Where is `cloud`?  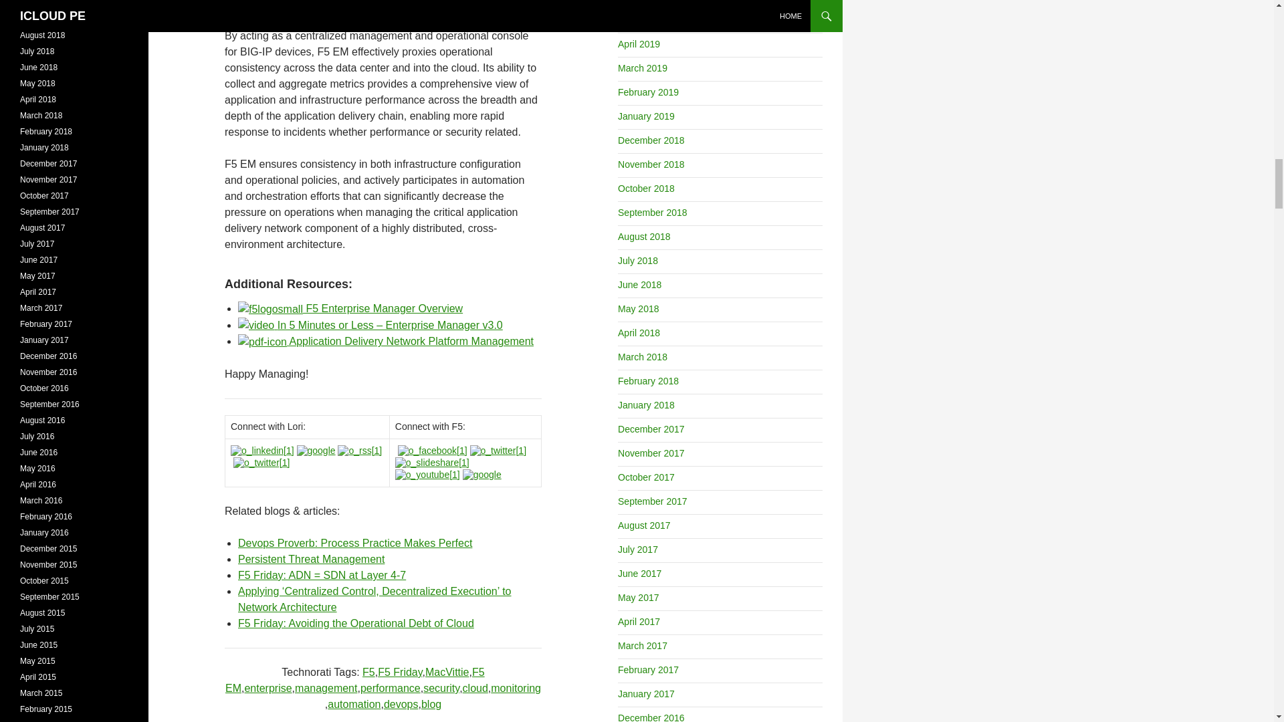 cloud is located at coordinates (475, 687).